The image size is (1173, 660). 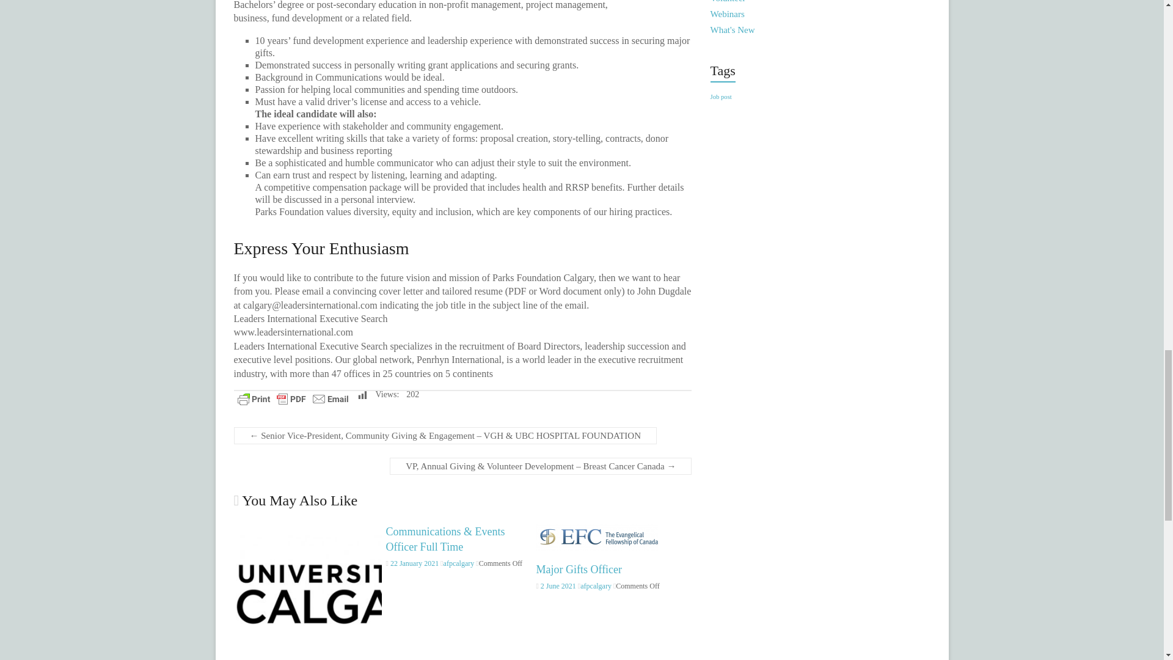 What do you see at coordinates (596, 585) in the screenshot?
I see `afpcalgary` at bounding box center [596, 585].